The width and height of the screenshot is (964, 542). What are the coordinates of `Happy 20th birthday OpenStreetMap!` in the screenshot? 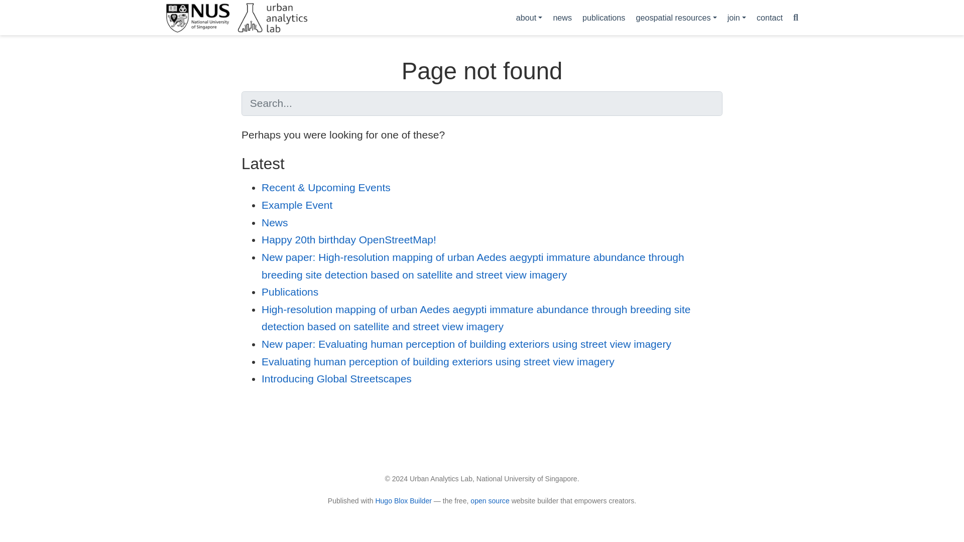 It's located at (348, 239).